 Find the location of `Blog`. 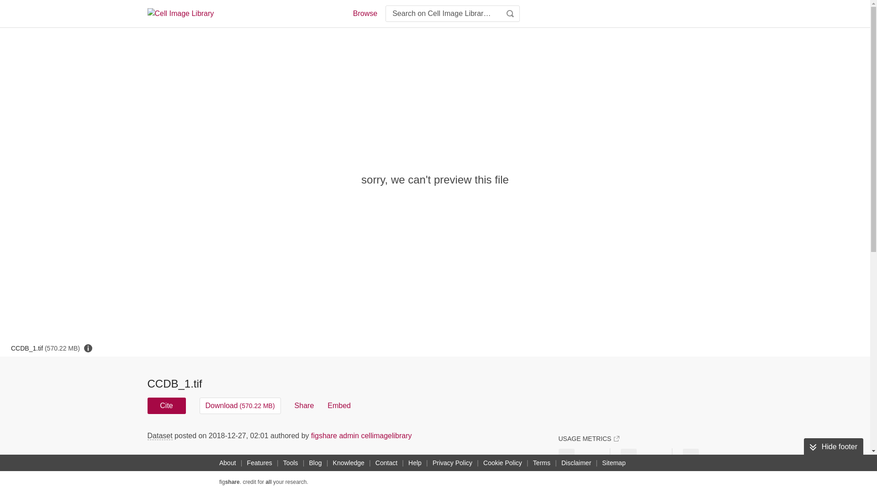

Blog is located at coordinates (315, 463).